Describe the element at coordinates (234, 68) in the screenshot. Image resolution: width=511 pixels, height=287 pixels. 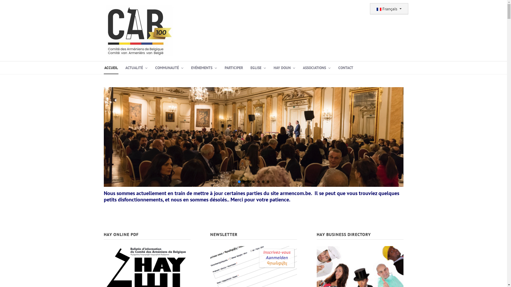
I see `PARTICIPER` at that location.